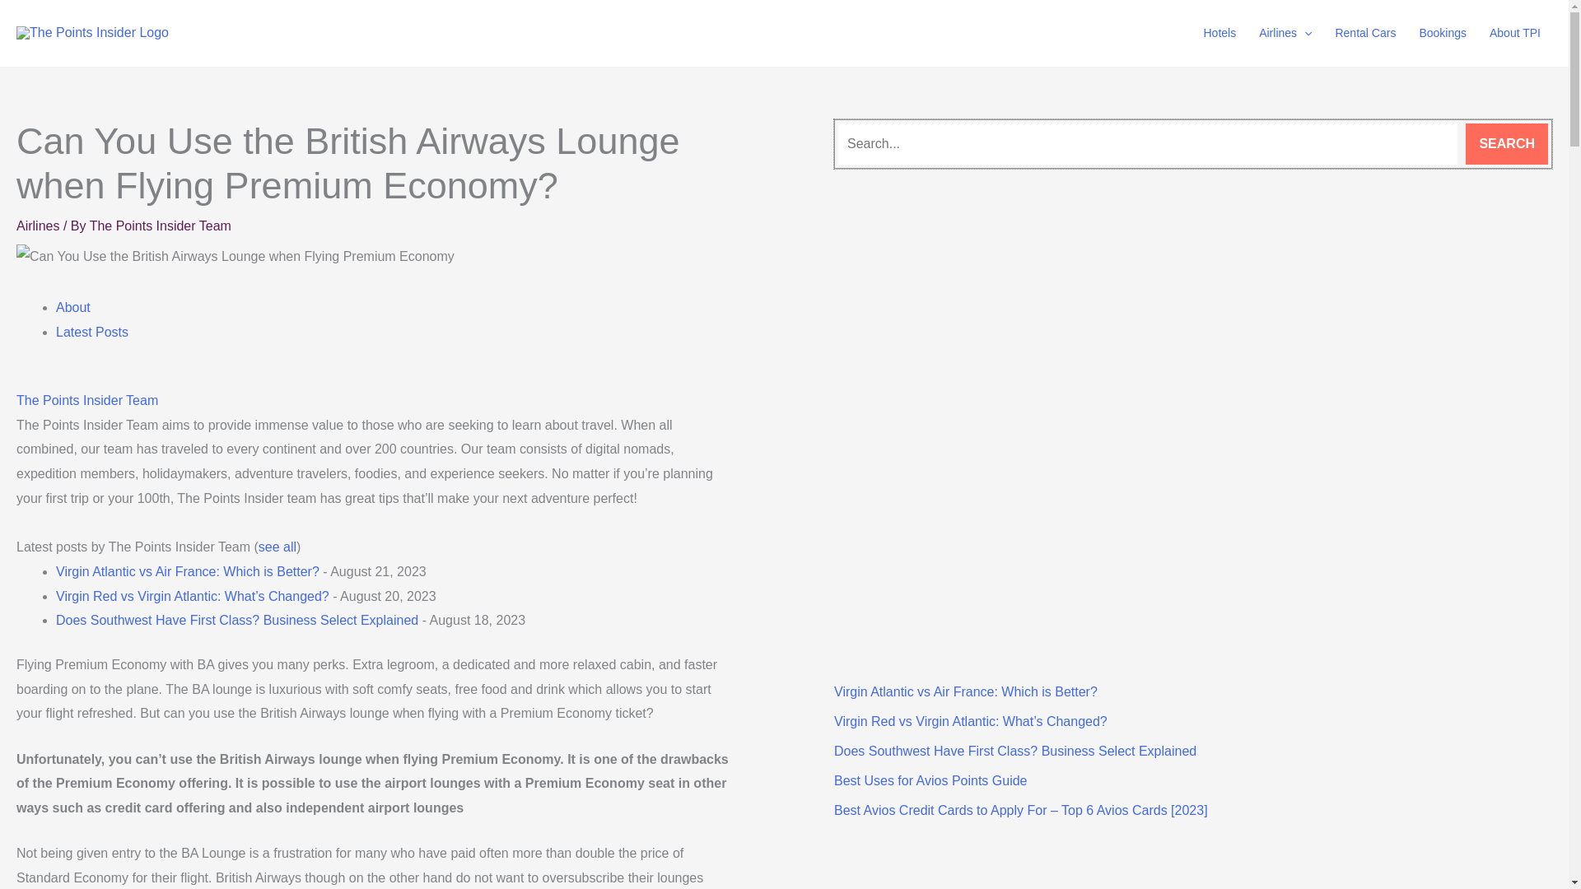  What do you see at coordinates (1506, 143) in the screenshot?
I see `SEARCH` at bounding box center [1506, 143].